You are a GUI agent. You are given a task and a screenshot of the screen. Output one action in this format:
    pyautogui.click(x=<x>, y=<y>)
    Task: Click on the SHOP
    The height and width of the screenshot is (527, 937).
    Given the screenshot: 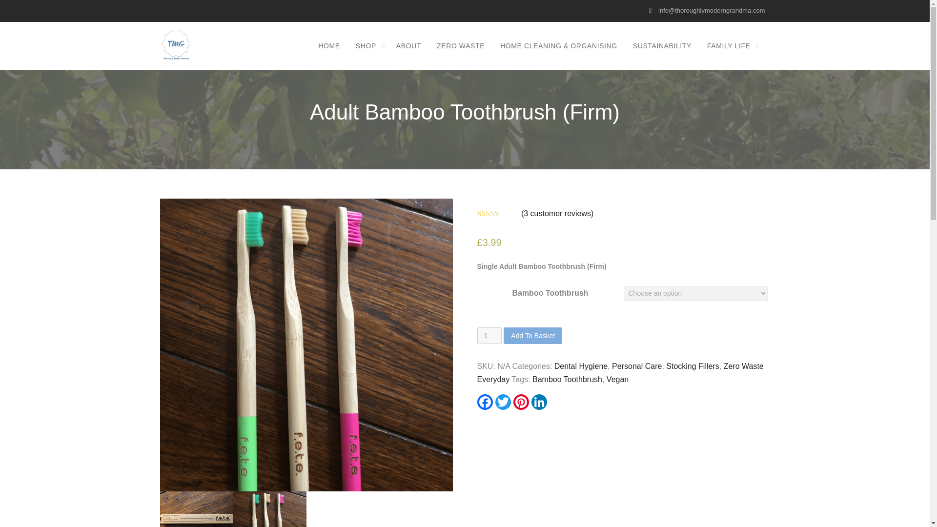 What is the action you would take?
    pyautogui.click(x=368, y=46)
    